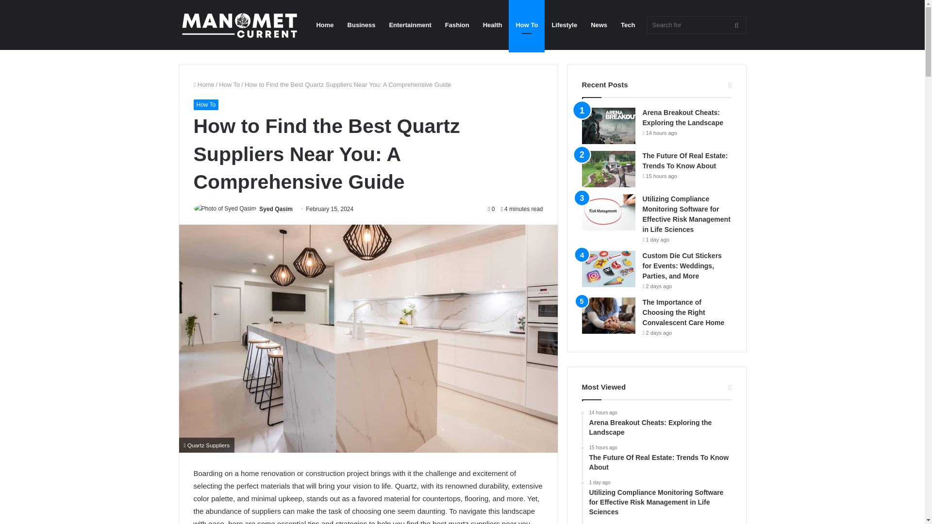 This screenshot has height=524, width=932. I want to click on Home, so click(203, 84).